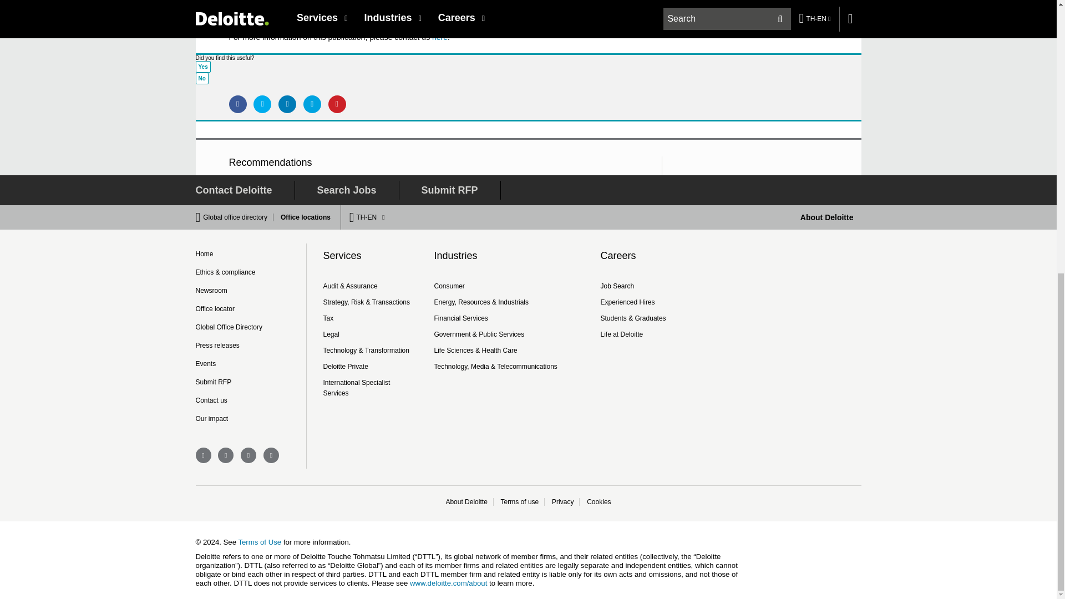 The image size is (1065, 599). What do you see at coordinates (239, 217) in the screenshot?
I see `Global office directory` at bounding box center [239, 217].